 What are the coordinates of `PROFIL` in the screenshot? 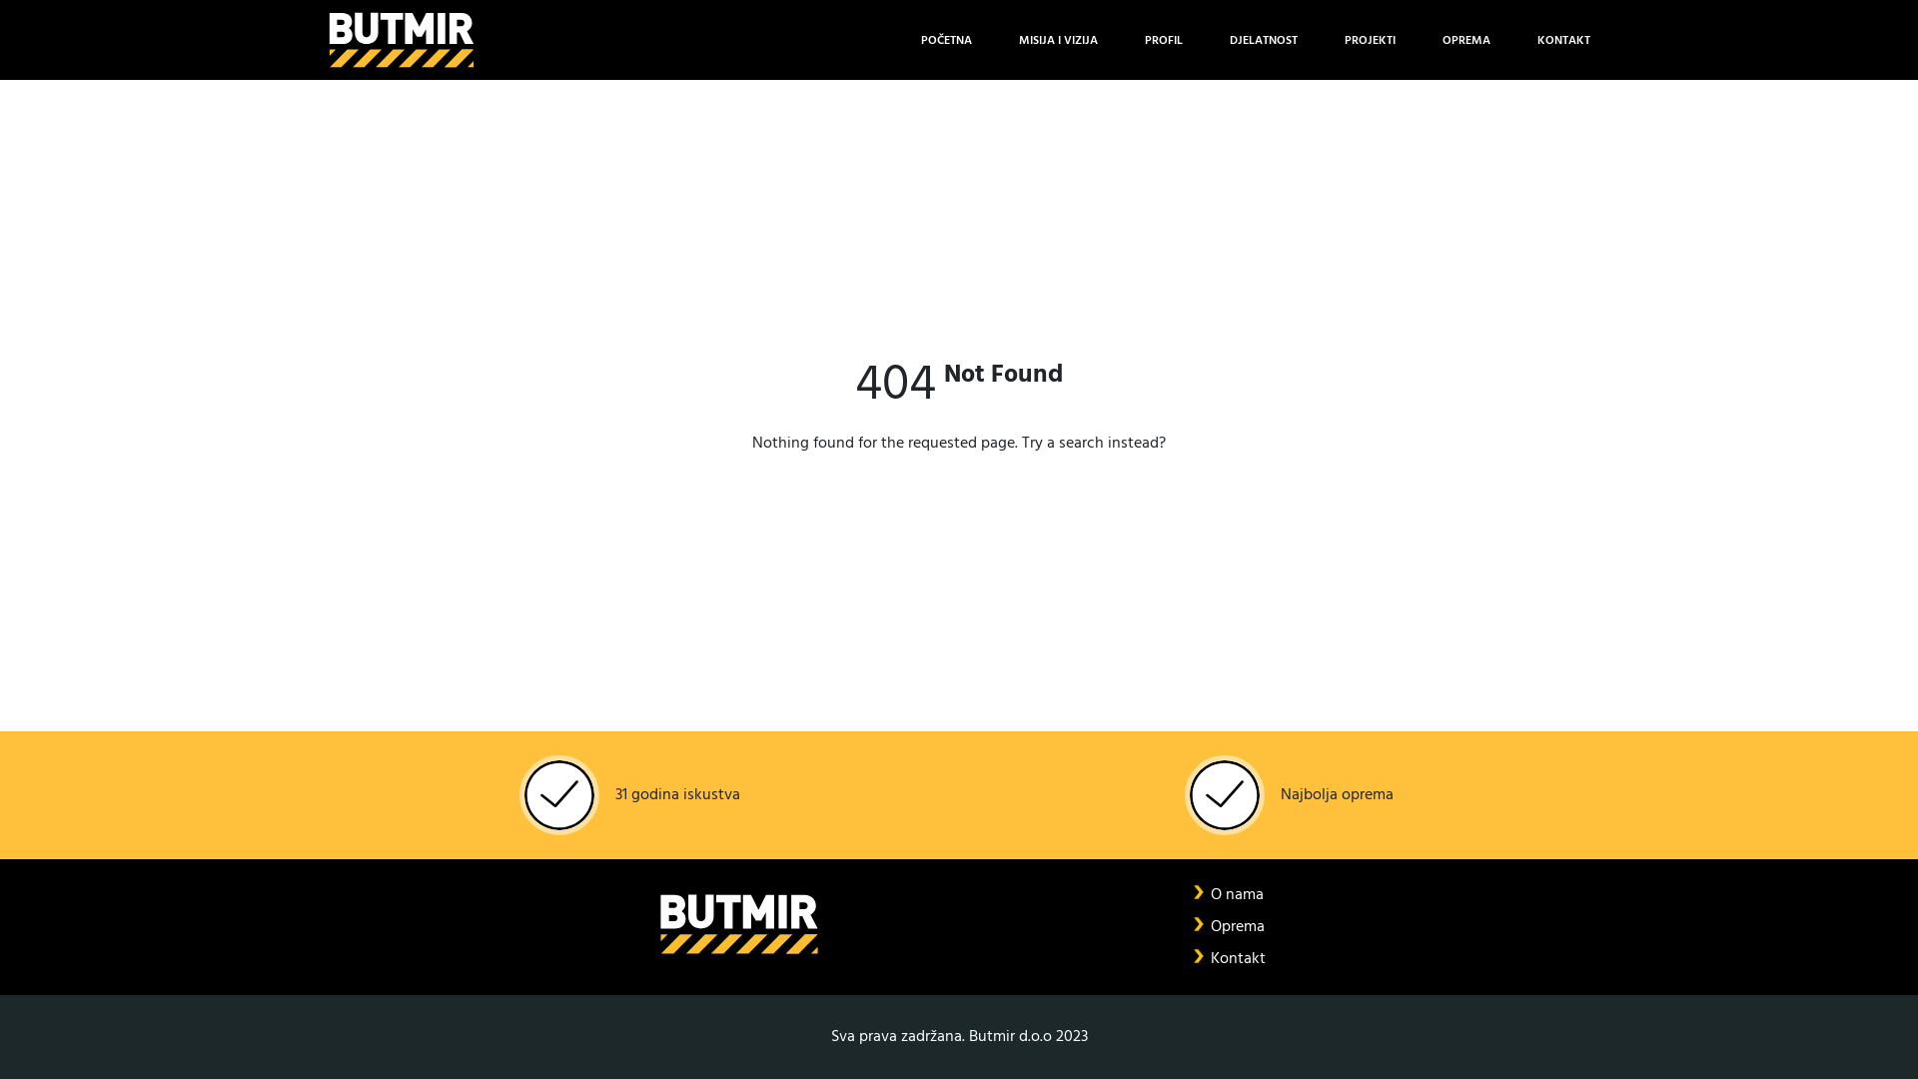 It's located at (1164, 40).